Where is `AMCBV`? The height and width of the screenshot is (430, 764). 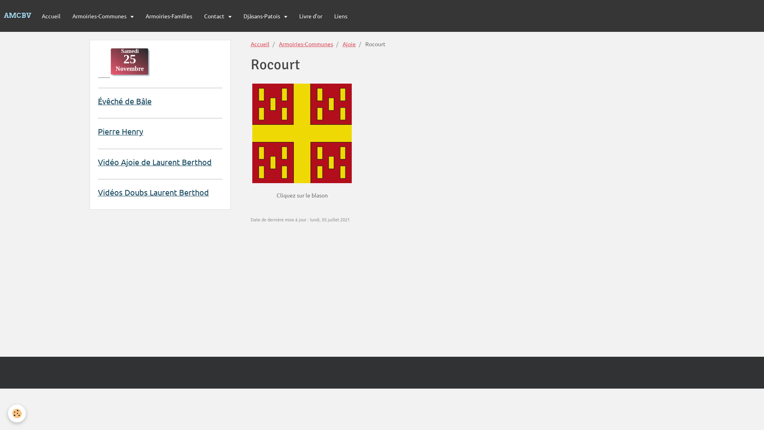
AMCBV is located at coordinates (18, 16).